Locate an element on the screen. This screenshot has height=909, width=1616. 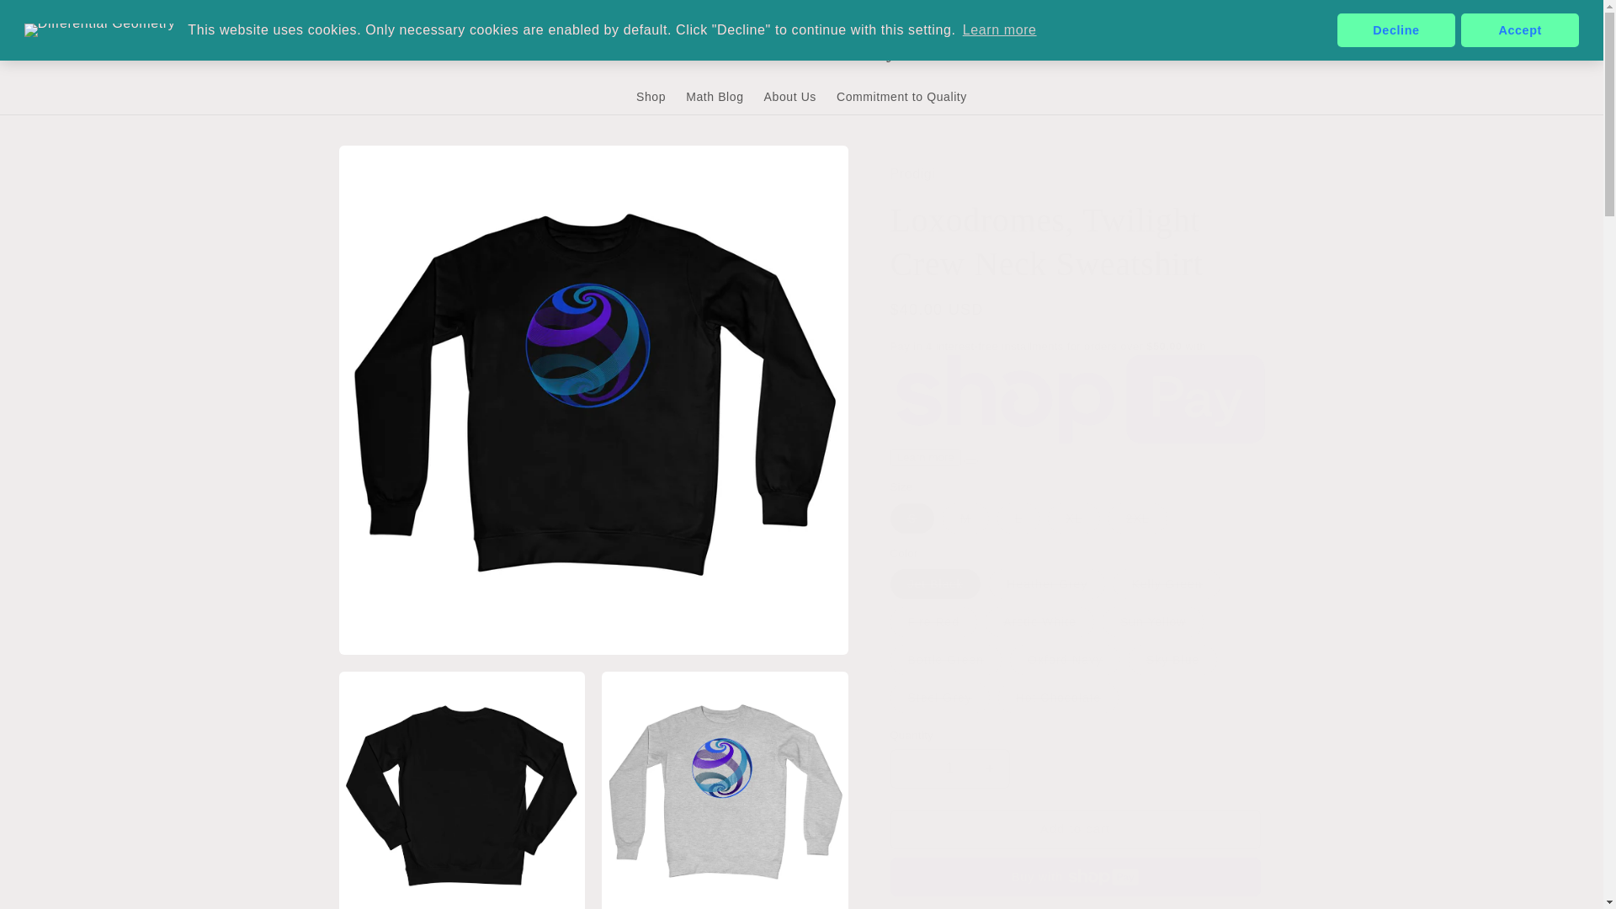
Commitment to Quality is located at coordinates (901, 96).